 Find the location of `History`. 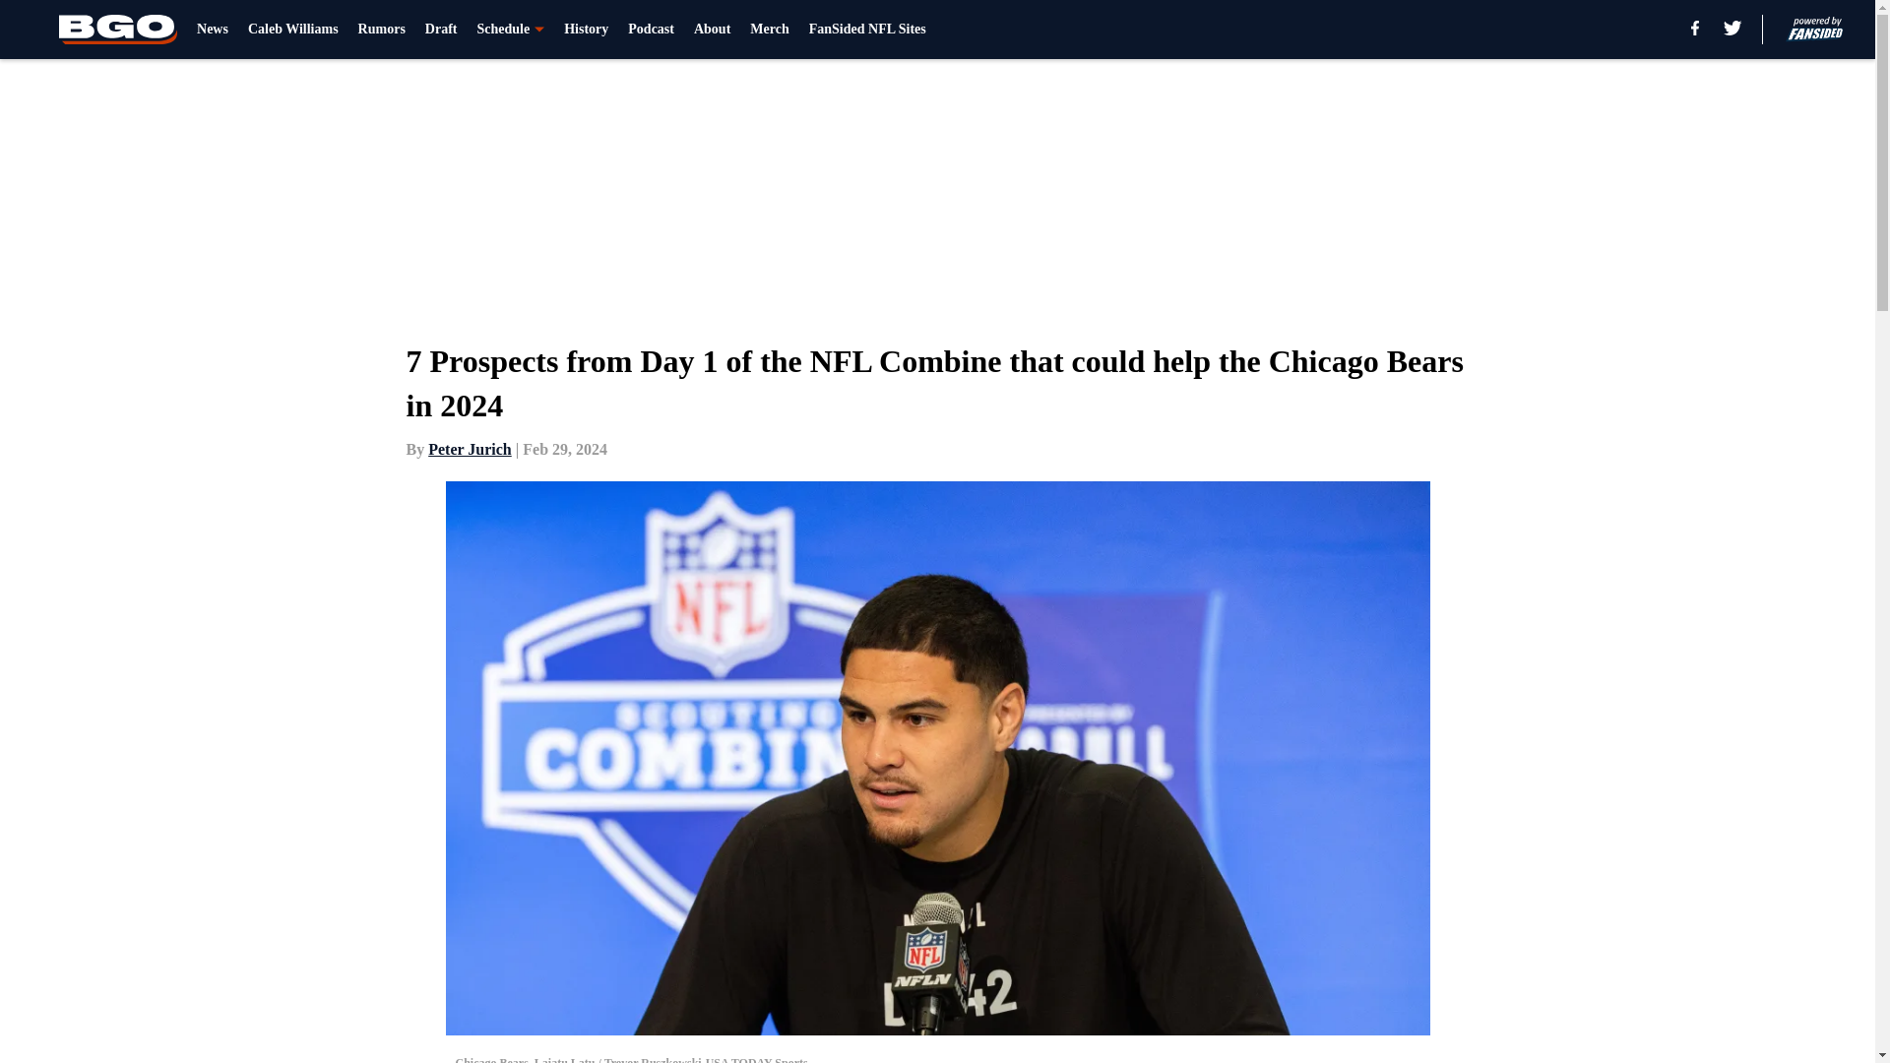

History is located at coordinates (586, 30).